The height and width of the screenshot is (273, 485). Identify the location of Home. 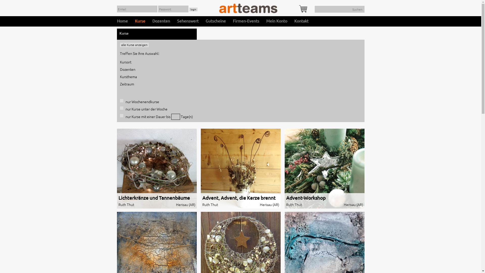
(122, 21).